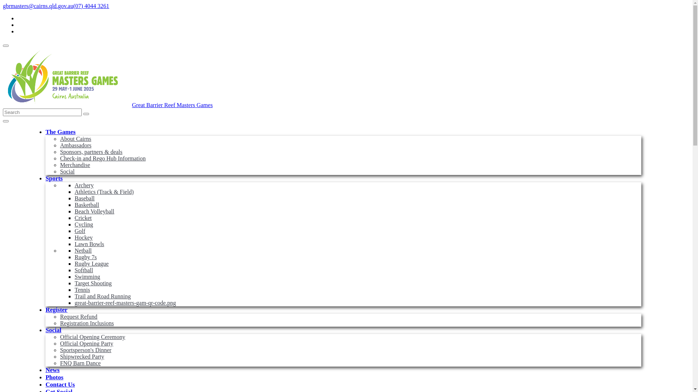 Image resolution: width=698 pixels, height=392 pixels. What do you see at coordinates (93, 283) in the screenshot?
I see `Target Shooting` at bounding box center [93, 283].